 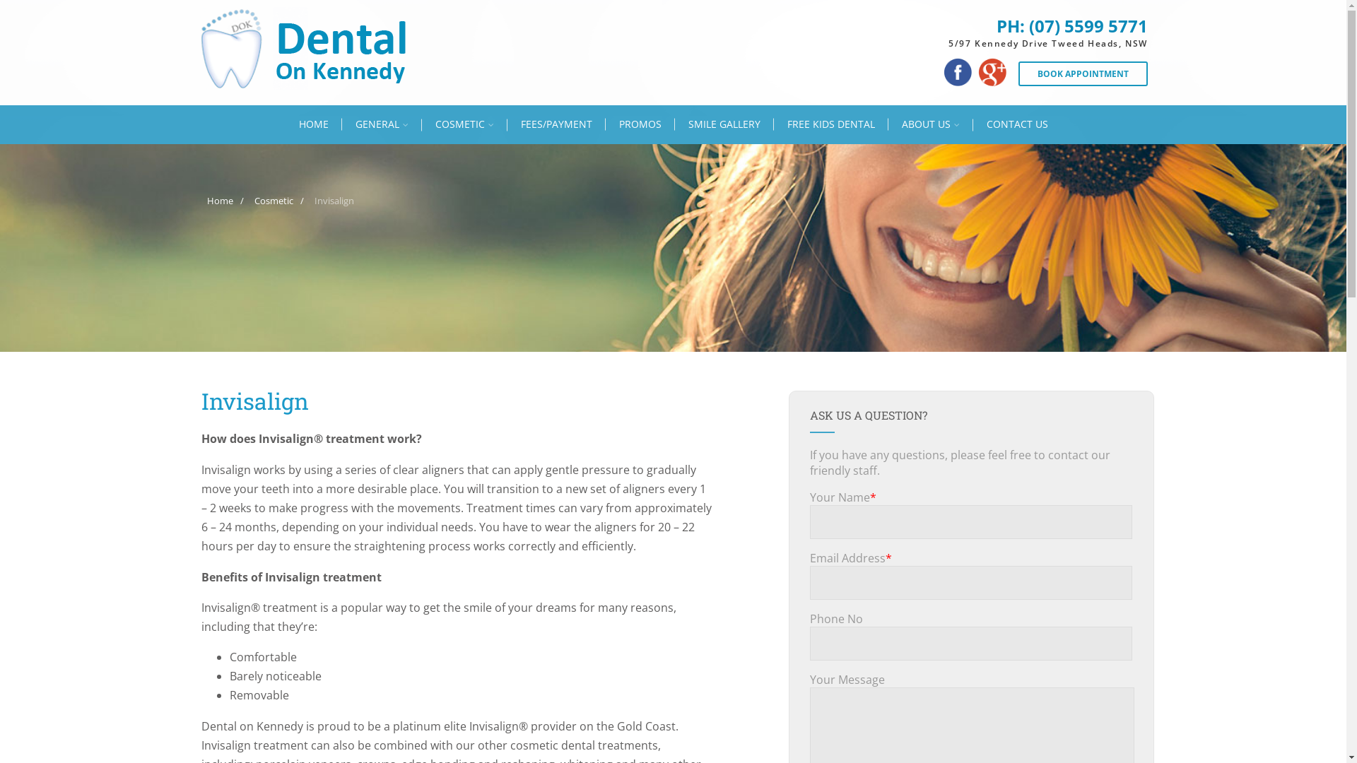 I want to click on Home, so click(x=221, y=201).